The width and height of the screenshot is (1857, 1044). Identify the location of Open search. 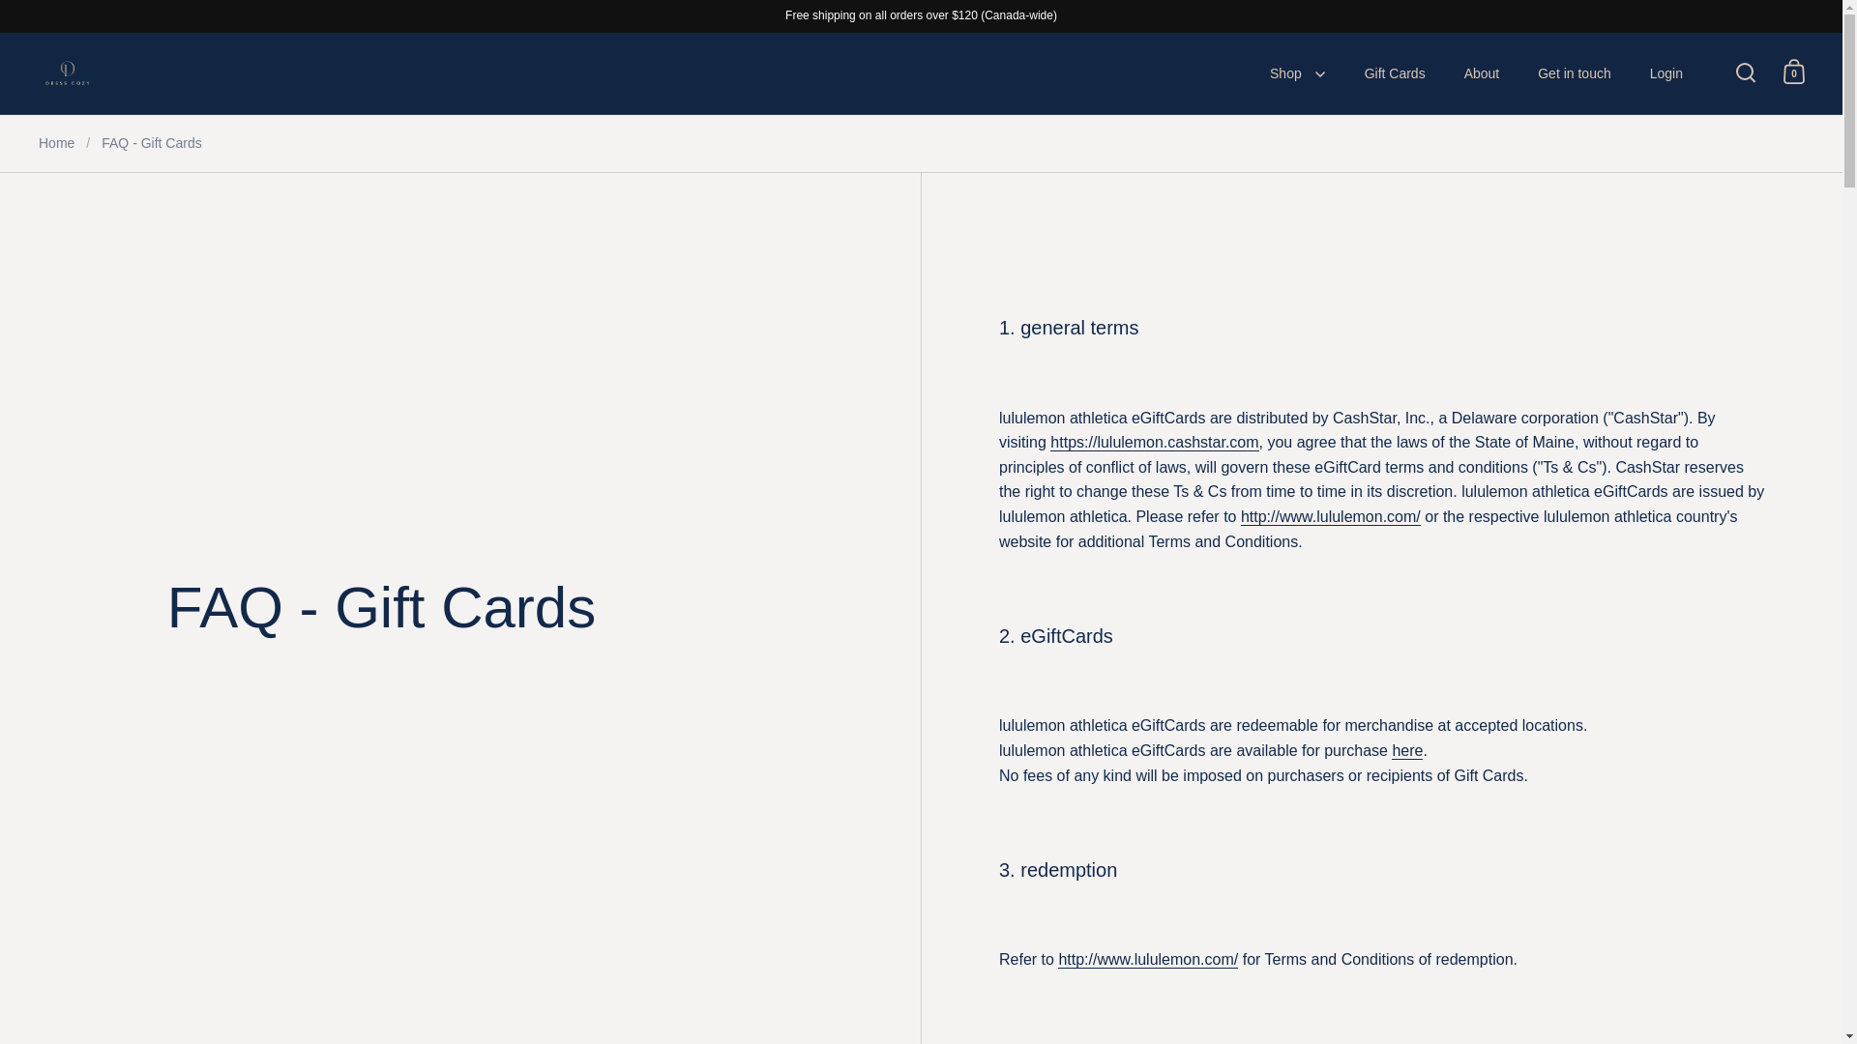
(1746, 72).